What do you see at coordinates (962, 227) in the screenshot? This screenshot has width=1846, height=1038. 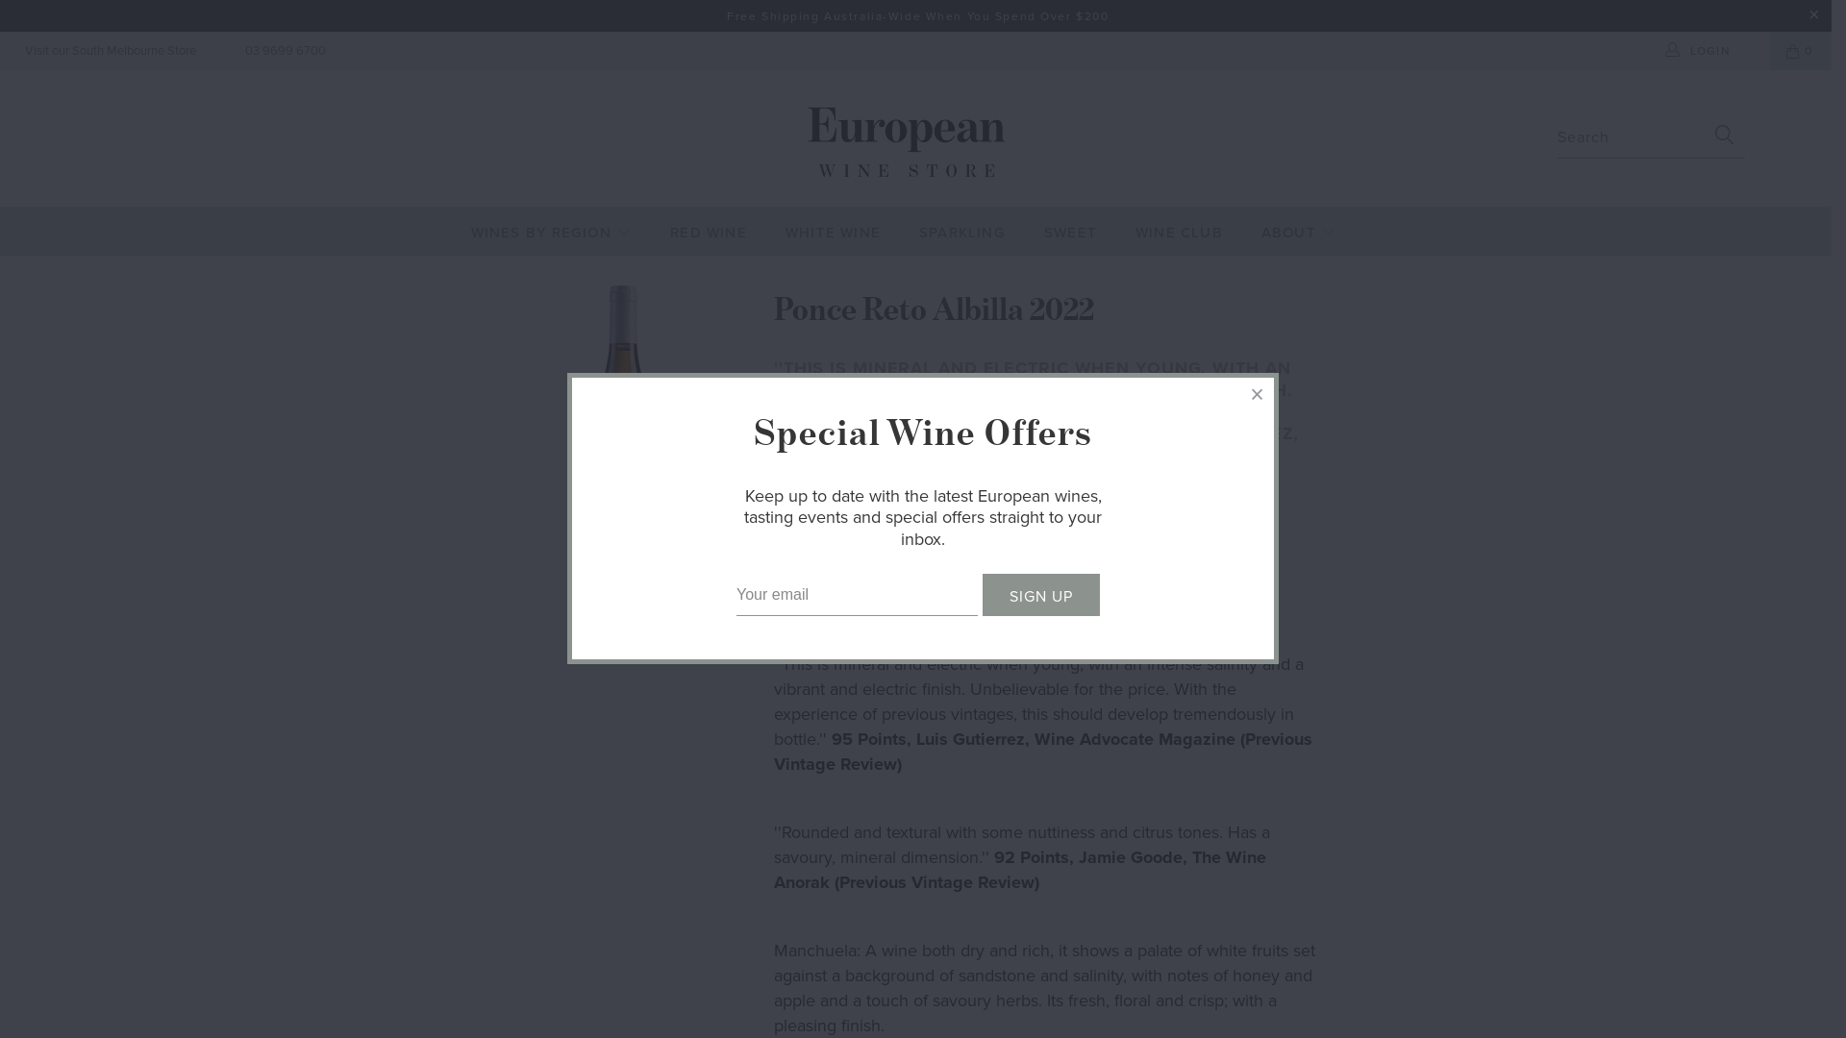 I see `SPARKLING` at bounding box center [962, 227].